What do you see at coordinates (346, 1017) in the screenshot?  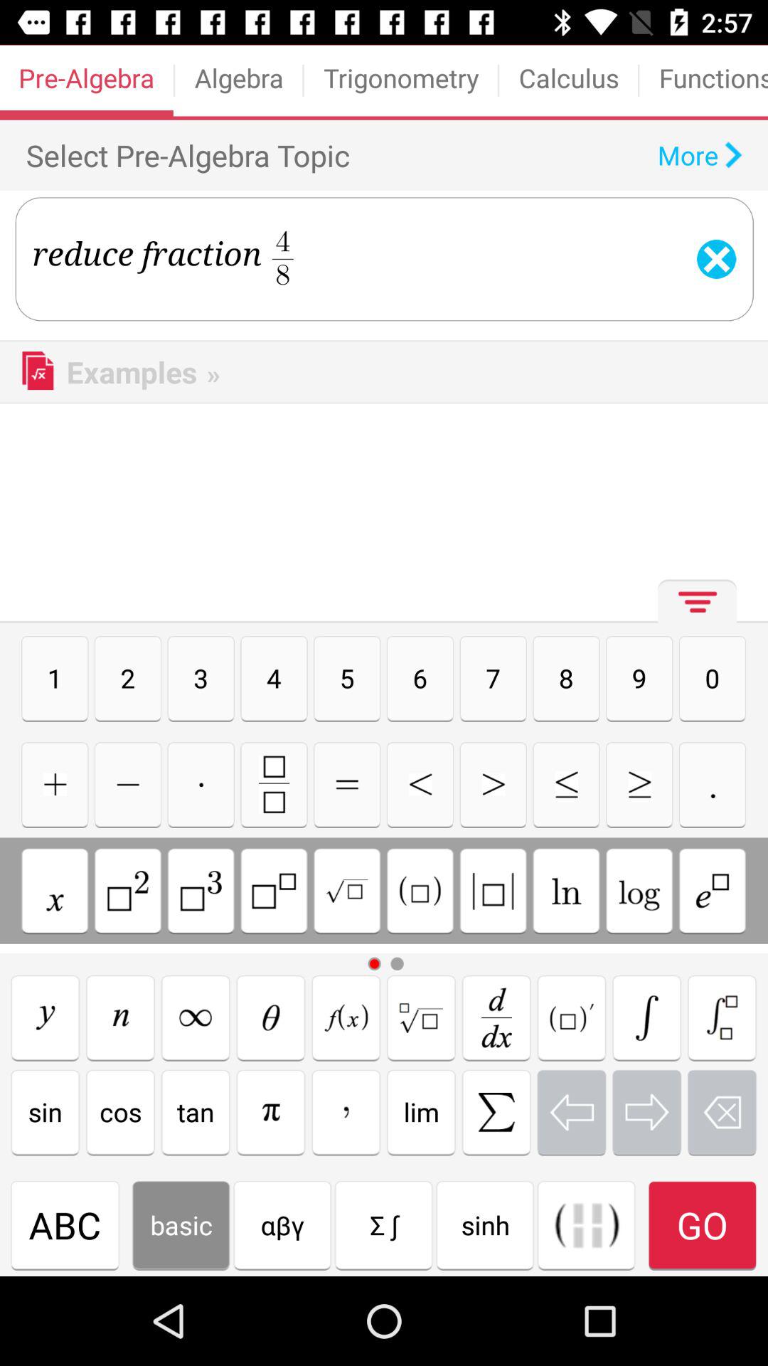 I see `maths using keyboard` at bounding box center [346, 1017].